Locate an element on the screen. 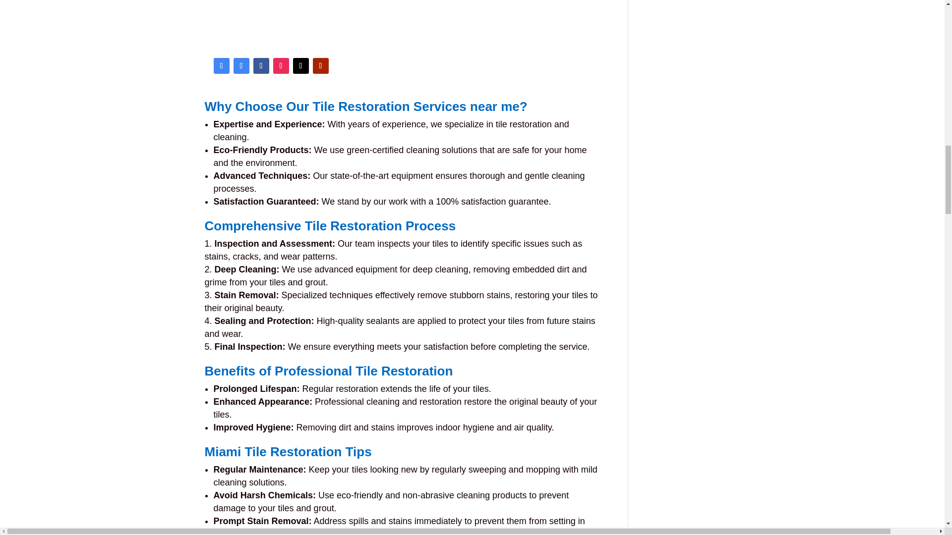 The height and width of the screenshot is (535, 952). Follow on Youtube is located at coordinates (320, 65).